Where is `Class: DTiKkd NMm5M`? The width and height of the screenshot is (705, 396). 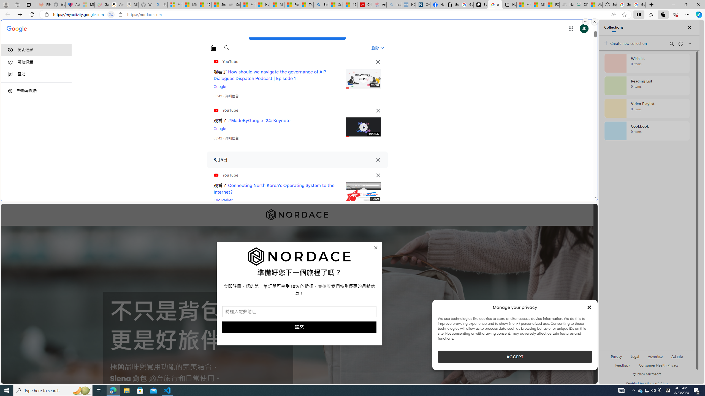 Class: DTiKkd NMm5M is located at coordinates (10, 91).